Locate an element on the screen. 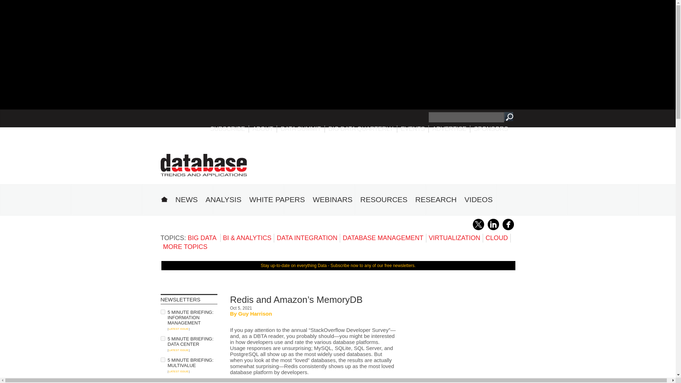 The height and width of the screenshot is (383, 681). 3rd party ad content is located at coordinates (386, 162).